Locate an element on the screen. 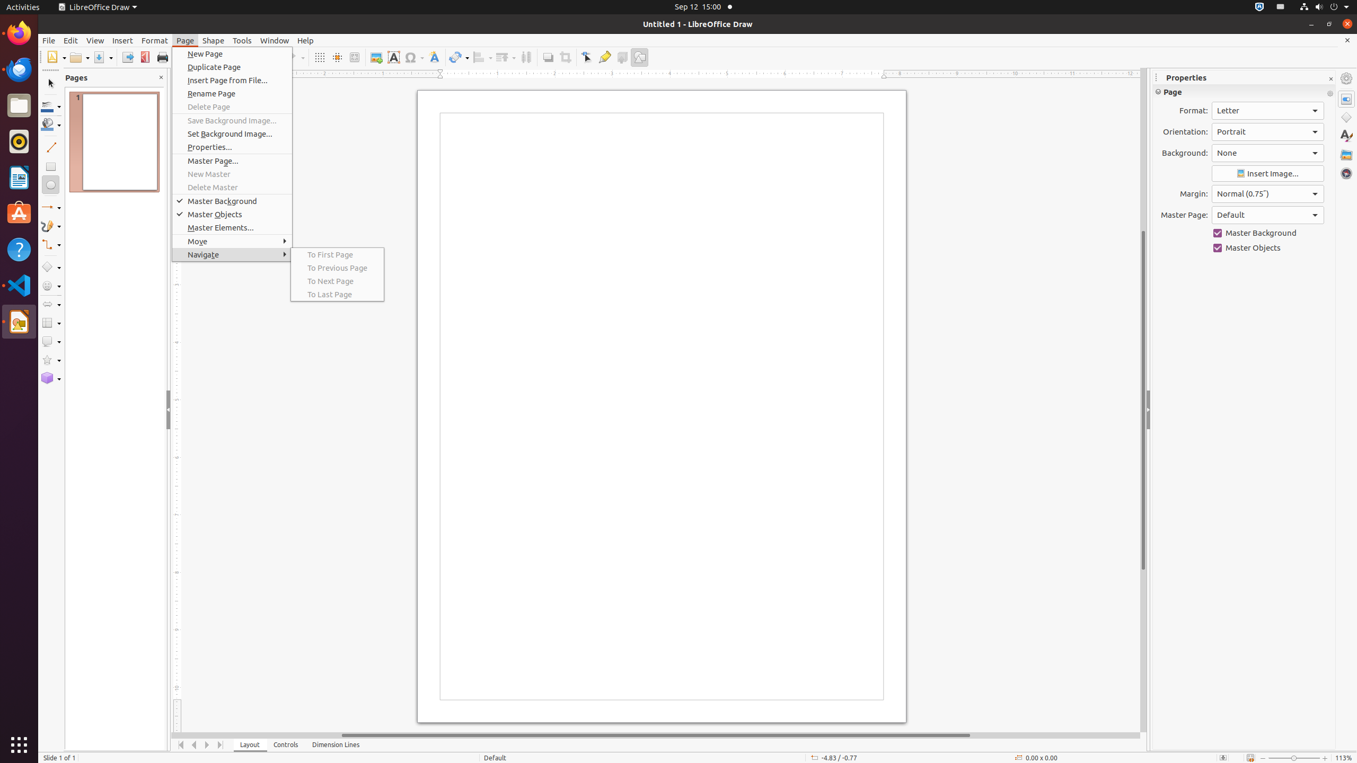 This screenshot has width=1357, height=763. Master Objects is located at coordinates (1268, 248).